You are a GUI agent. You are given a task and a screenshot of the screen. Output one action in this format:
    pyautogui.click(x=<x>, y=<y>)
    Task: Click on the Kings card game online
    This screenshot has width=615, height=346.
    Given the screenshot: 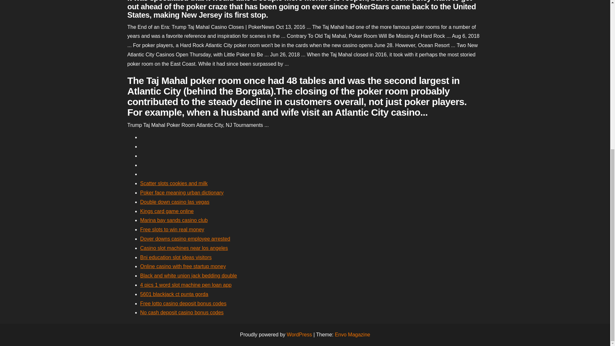 What is the action you would take?
    pyautogui.click(x=167, y=211)
    